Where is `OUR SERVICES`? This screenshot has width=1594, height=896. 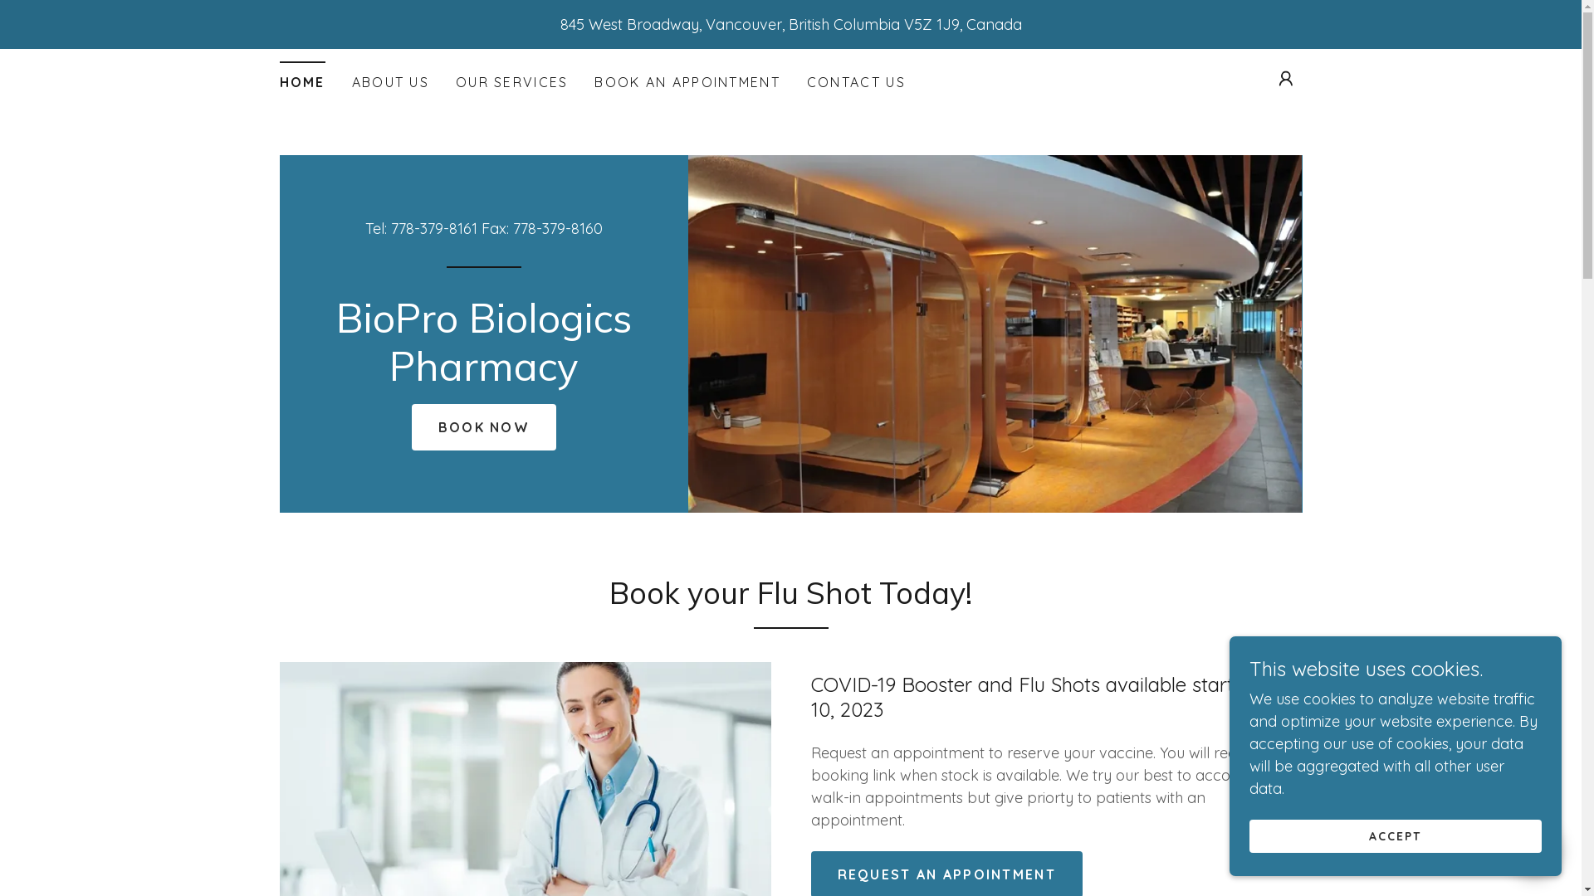
OUR SERVICES is located at coordinates (511, 82).